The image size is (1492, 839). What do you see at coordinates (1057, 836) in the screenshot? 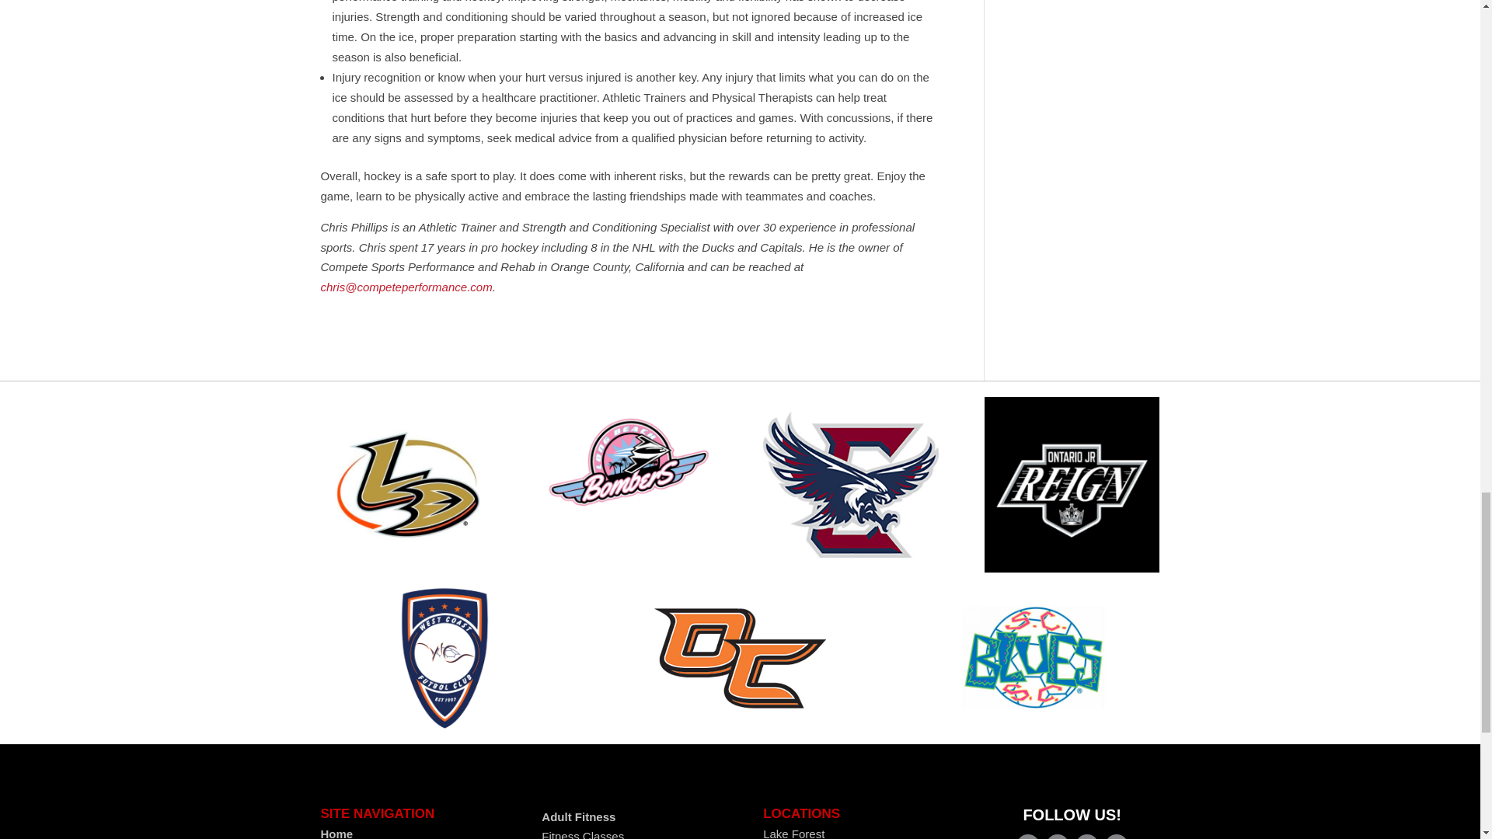
I see `Follow on Twitter` at bounding box center [1057, 836].